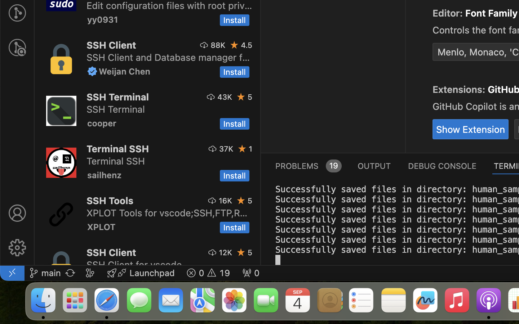  What do you see at coordinates (17, 213) in the screenshot?
I see `` at bounding box center [17, 213].